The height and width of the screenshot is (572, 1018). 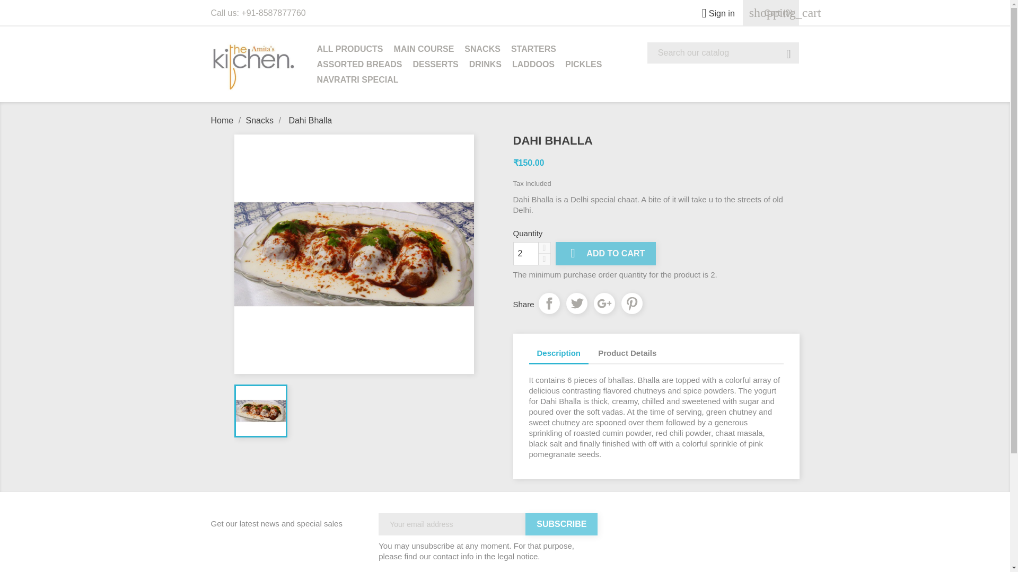 What do you see at coordinates (627, 353) in the screenshot?
I see `Product Details` at bounding box center [627, 353].